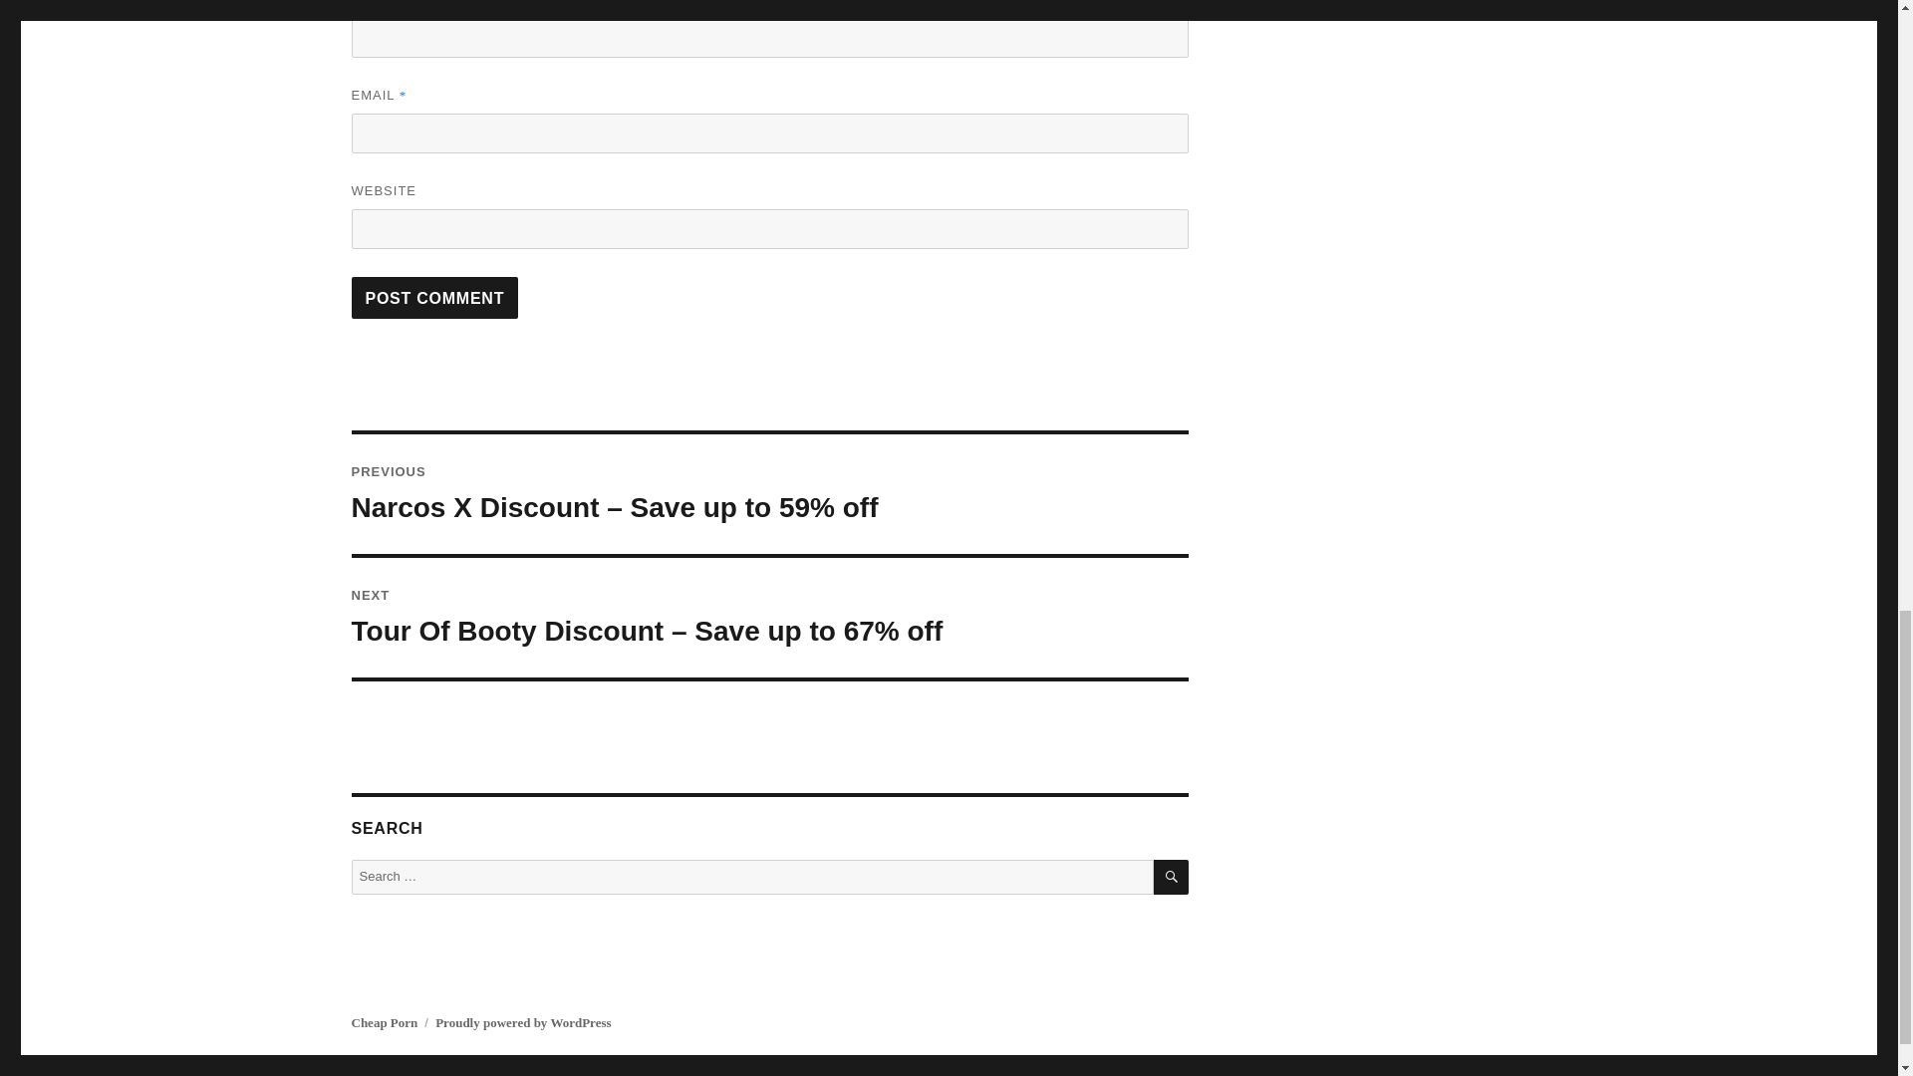  I want to click on Post Comment, so click(434, 297).